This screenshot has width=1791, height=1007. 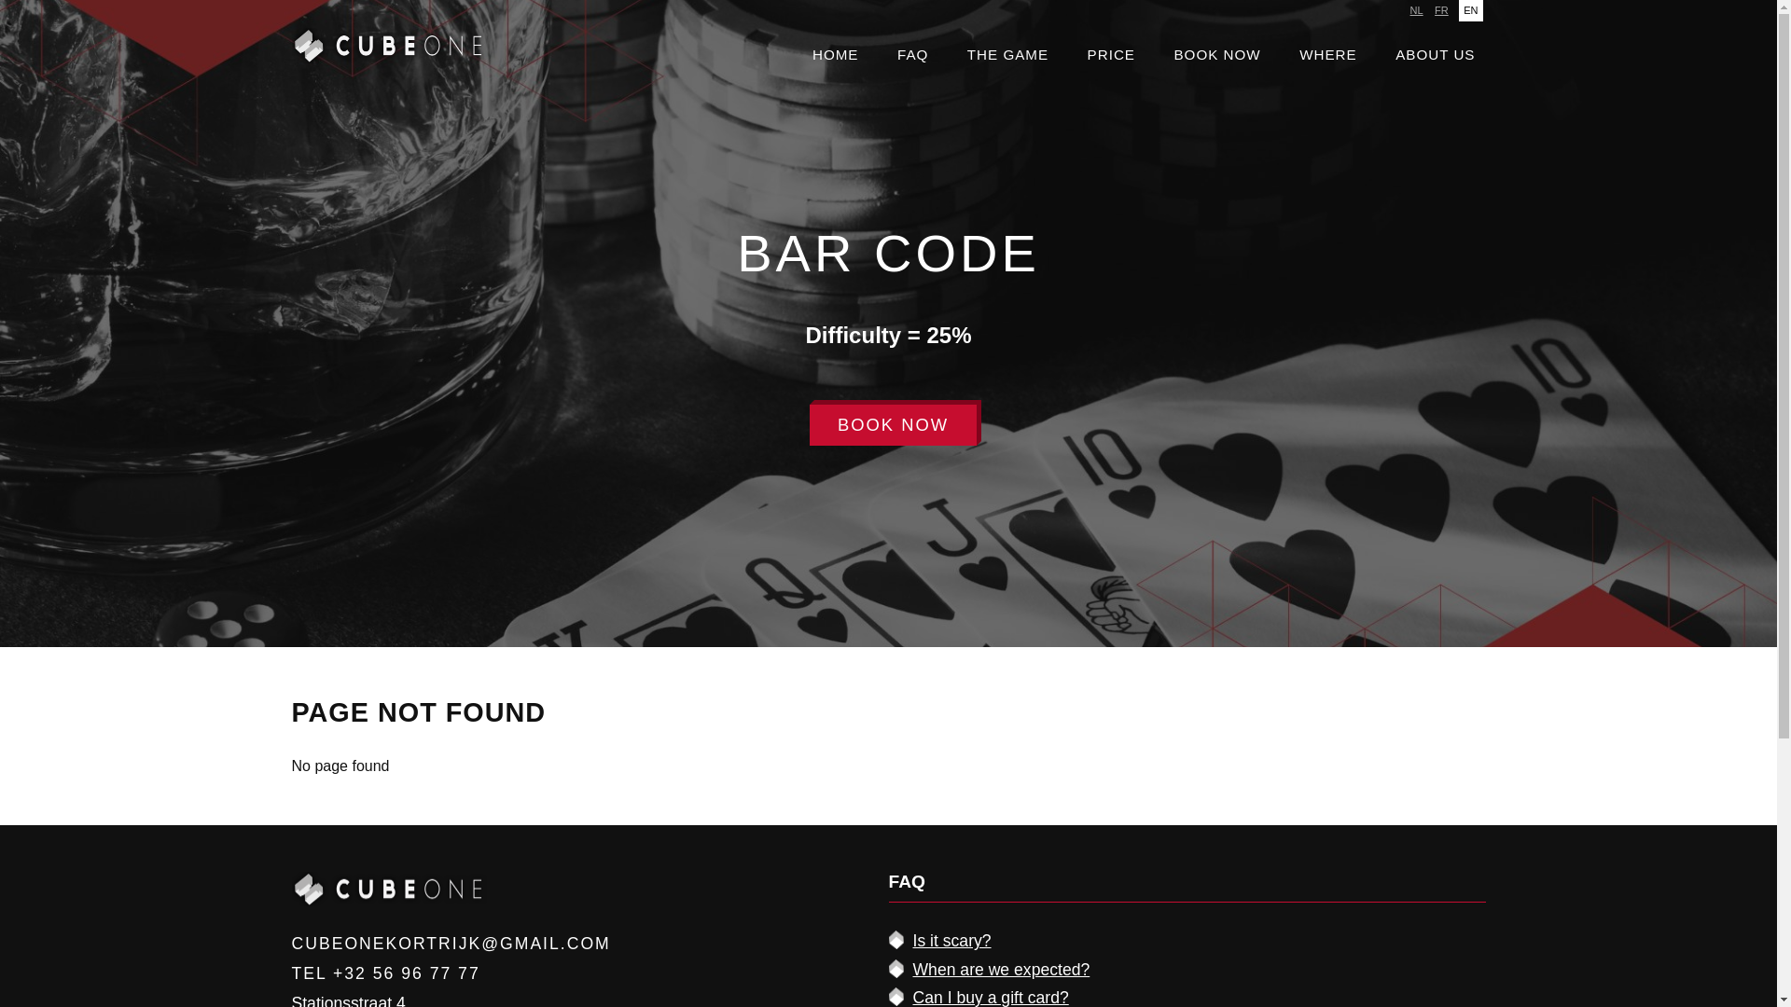 What do you see at coordinates (1216, 55) in the screenshot?
I see `BOOK NOW` at bounding box center [1216, 55].